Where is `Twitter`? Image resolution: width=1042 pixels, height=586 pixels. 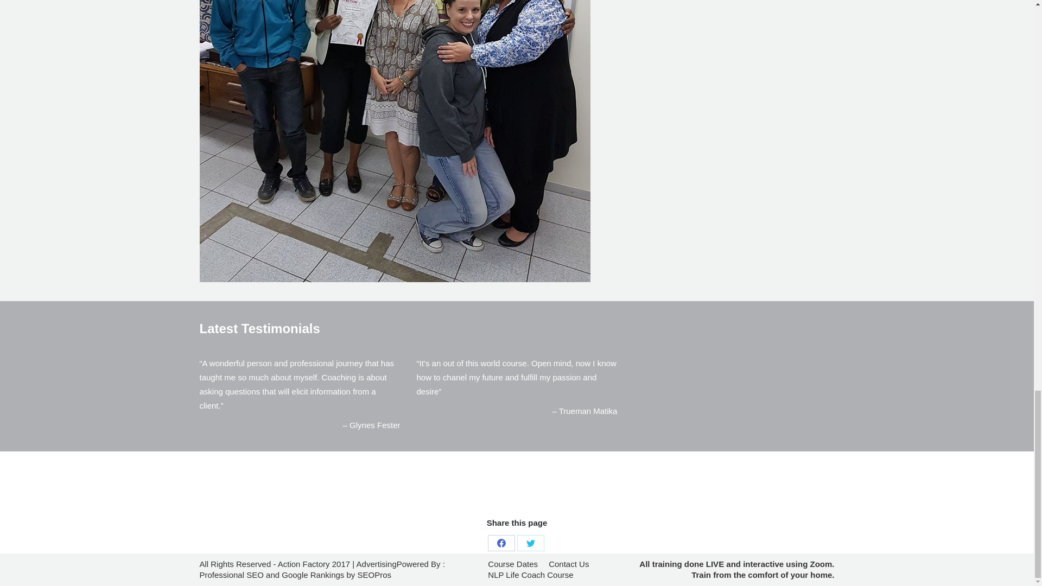 Twitter is located at coordinates (530, 543).